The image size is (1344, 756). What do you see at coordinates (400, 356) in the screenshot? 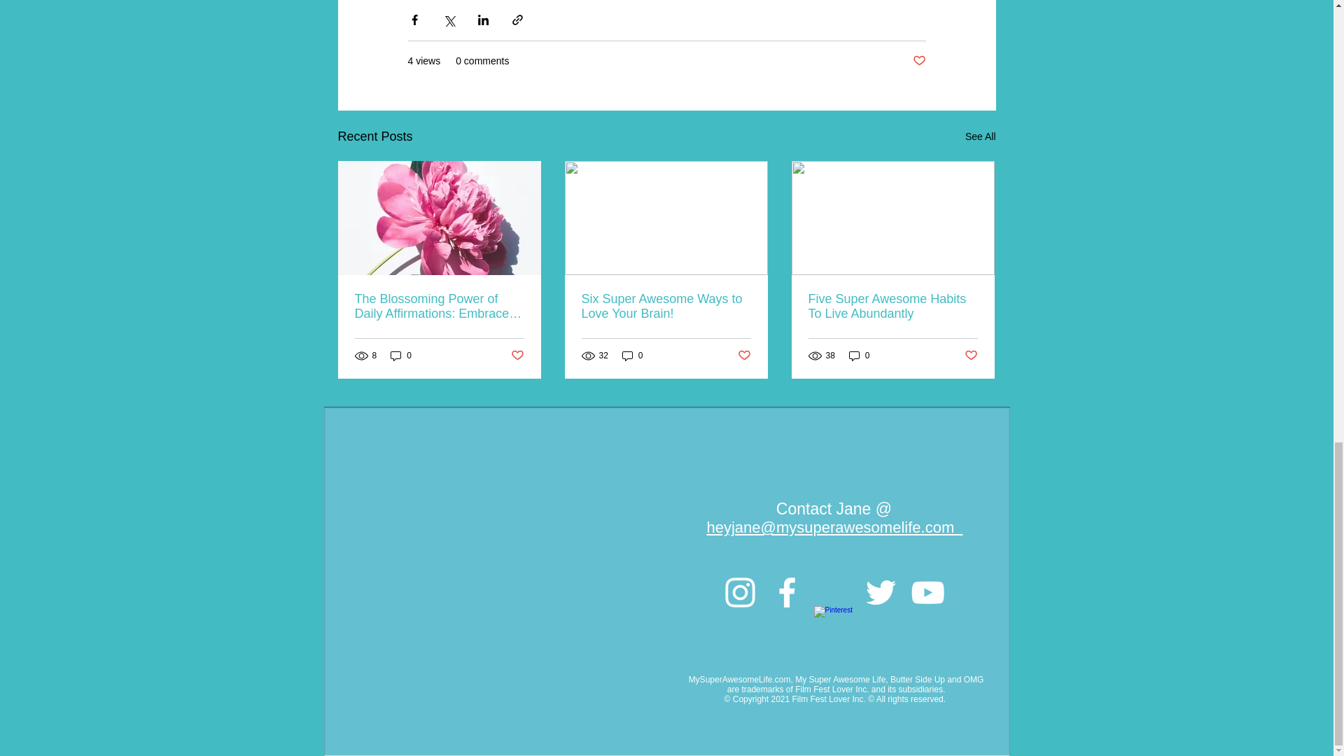
I see `0` at bounding box center [400, 356].